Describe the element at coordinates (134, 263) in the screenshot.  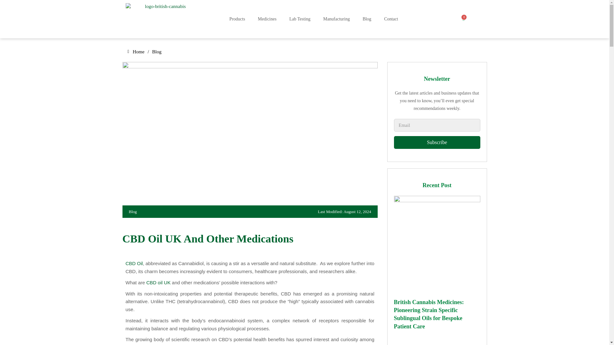
I see `CBD Oil` at that location.